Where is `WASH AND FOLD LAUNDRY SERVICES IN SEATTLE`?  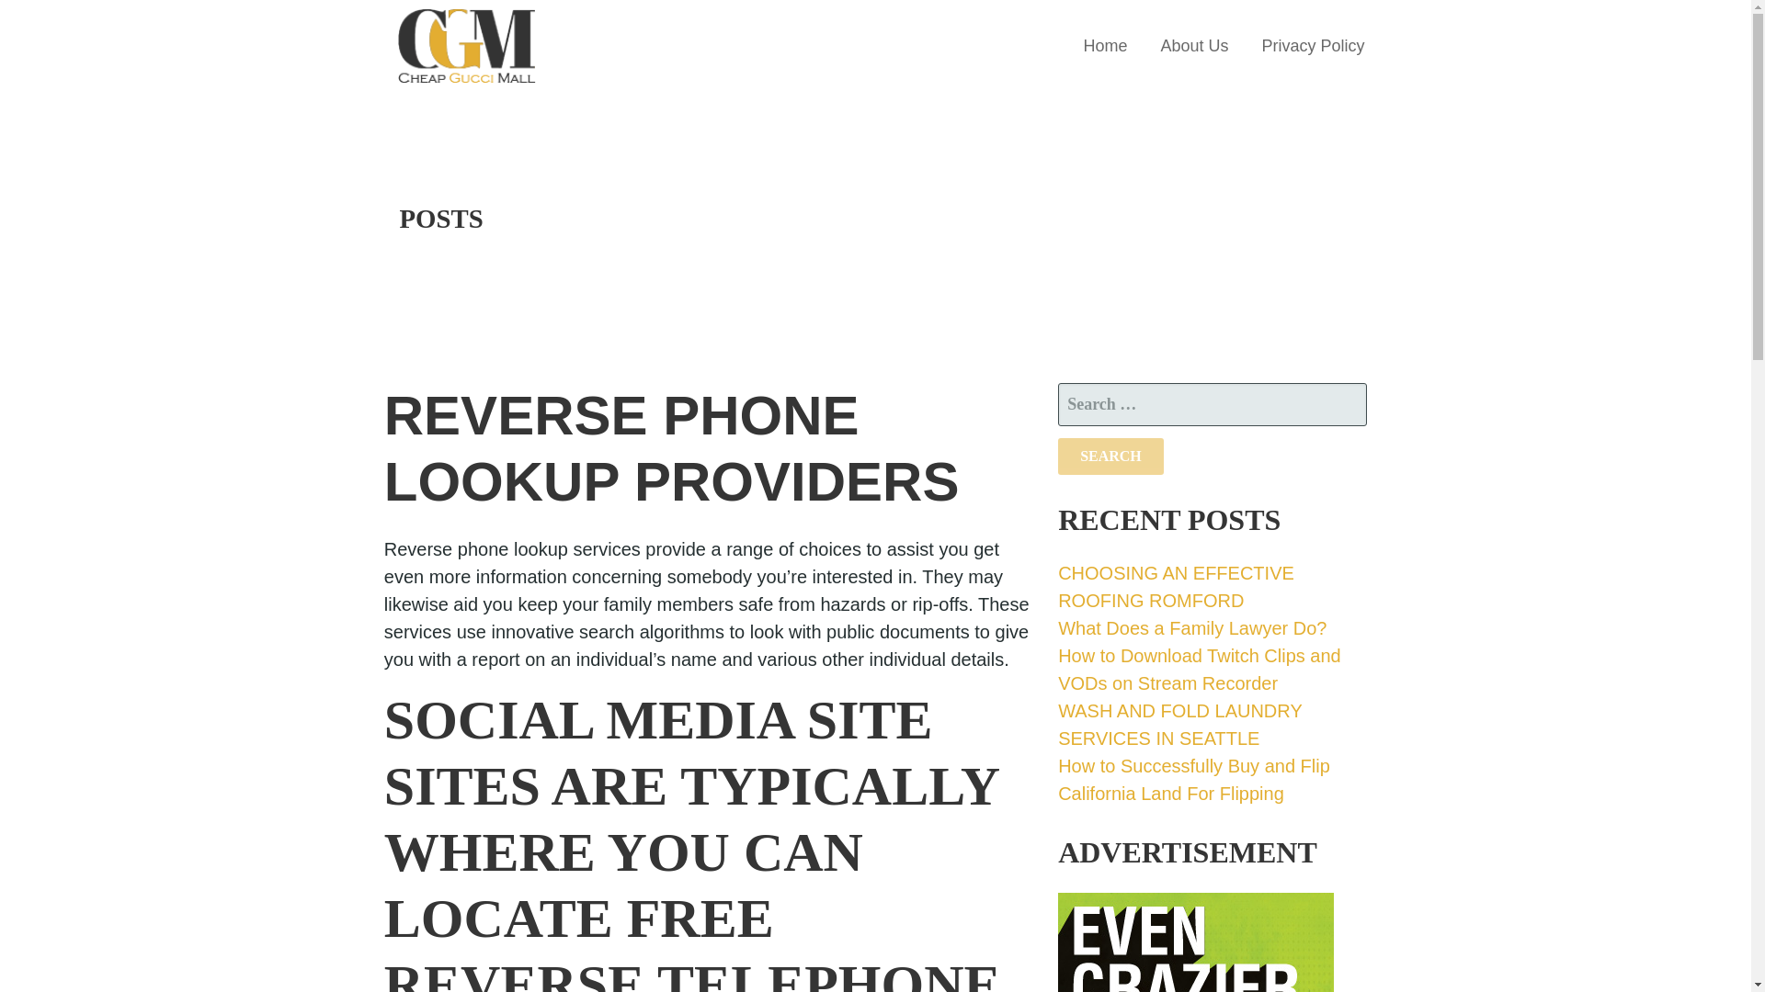
WASH AND FOLD LAUNDRY SERVICES IN SEATTLE is located at coordinates (1179, 724).